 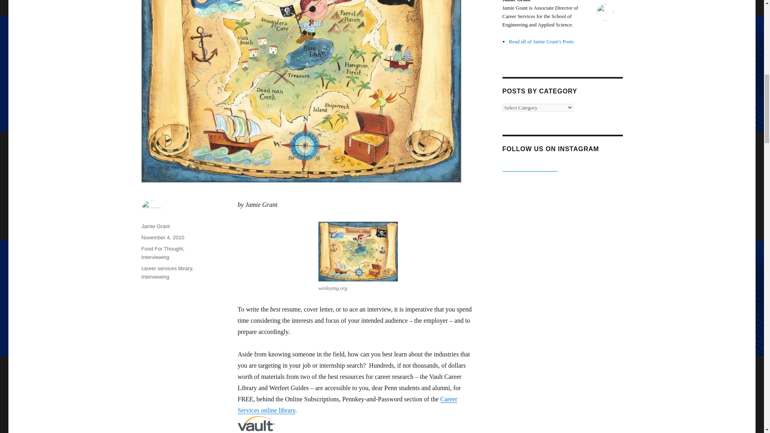 I want to click on vault-logo, so click(x=256, y=423).